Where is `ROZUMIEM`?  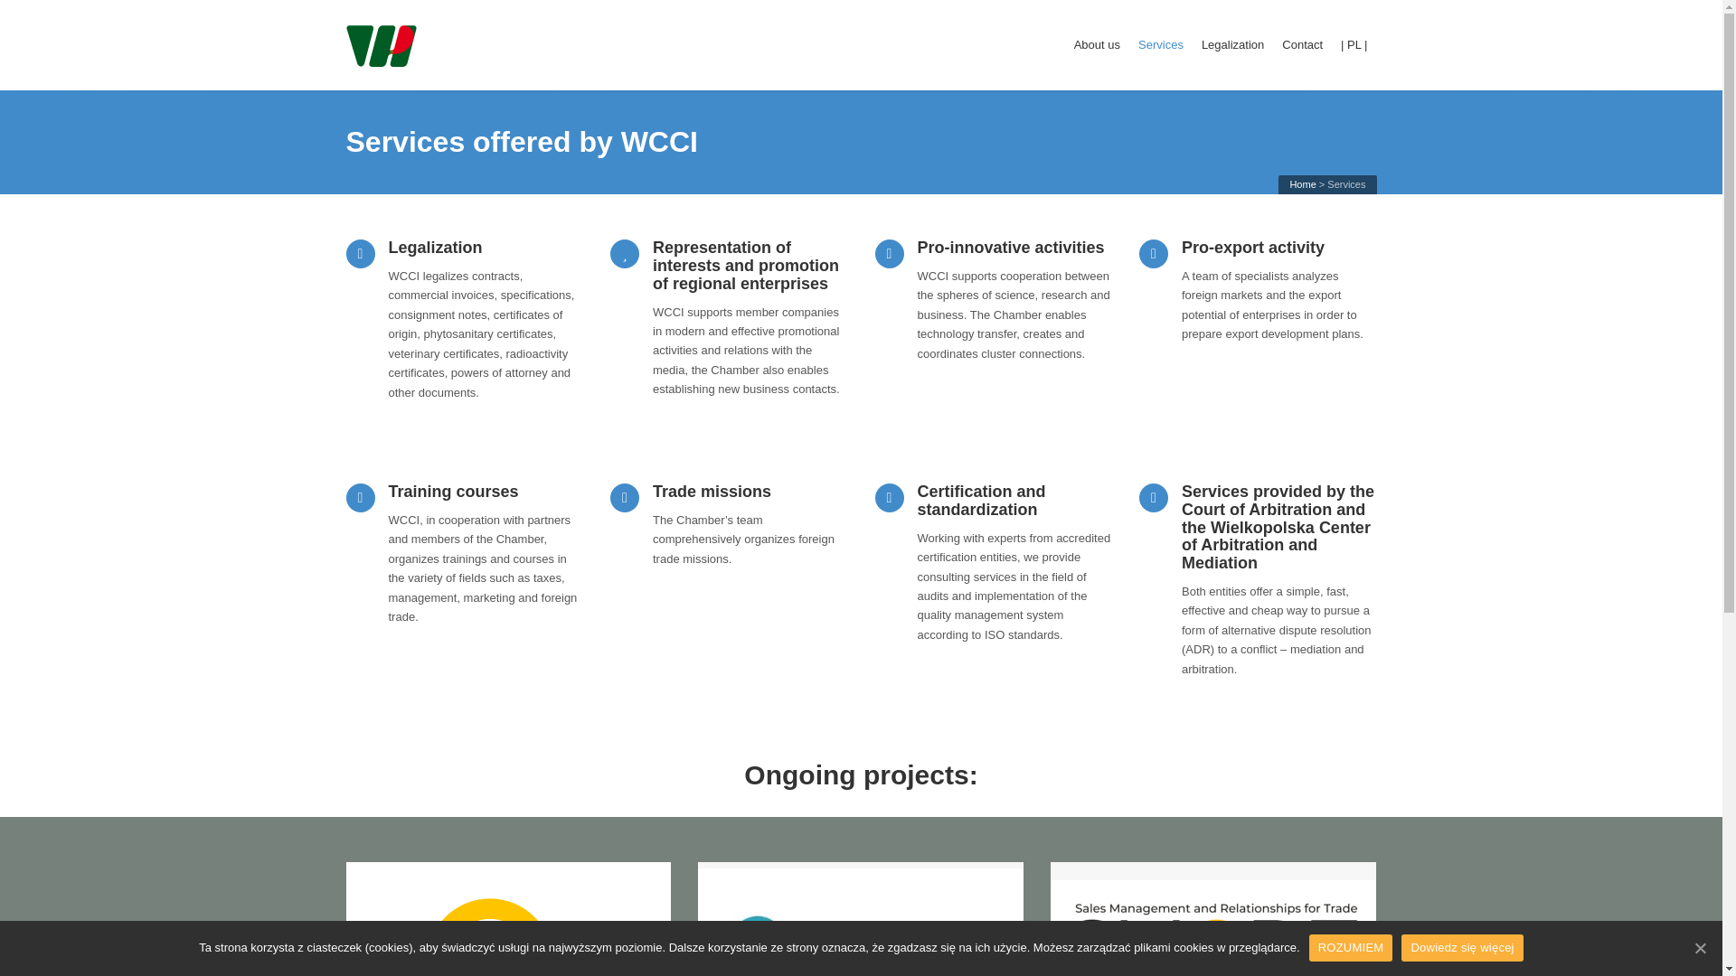
ROZUMIEM is located at coordinates (1351, 947).